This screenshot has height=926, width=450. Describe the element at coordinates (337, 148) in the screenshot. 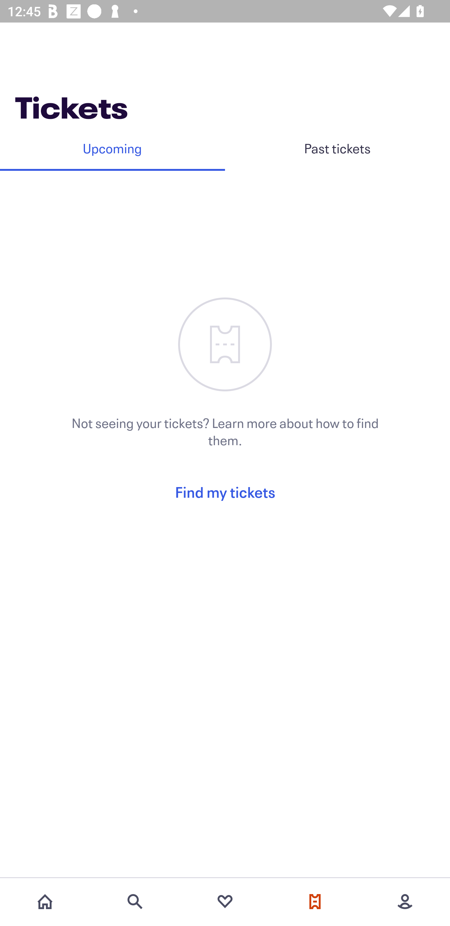

I see `Past tickets` at that location.